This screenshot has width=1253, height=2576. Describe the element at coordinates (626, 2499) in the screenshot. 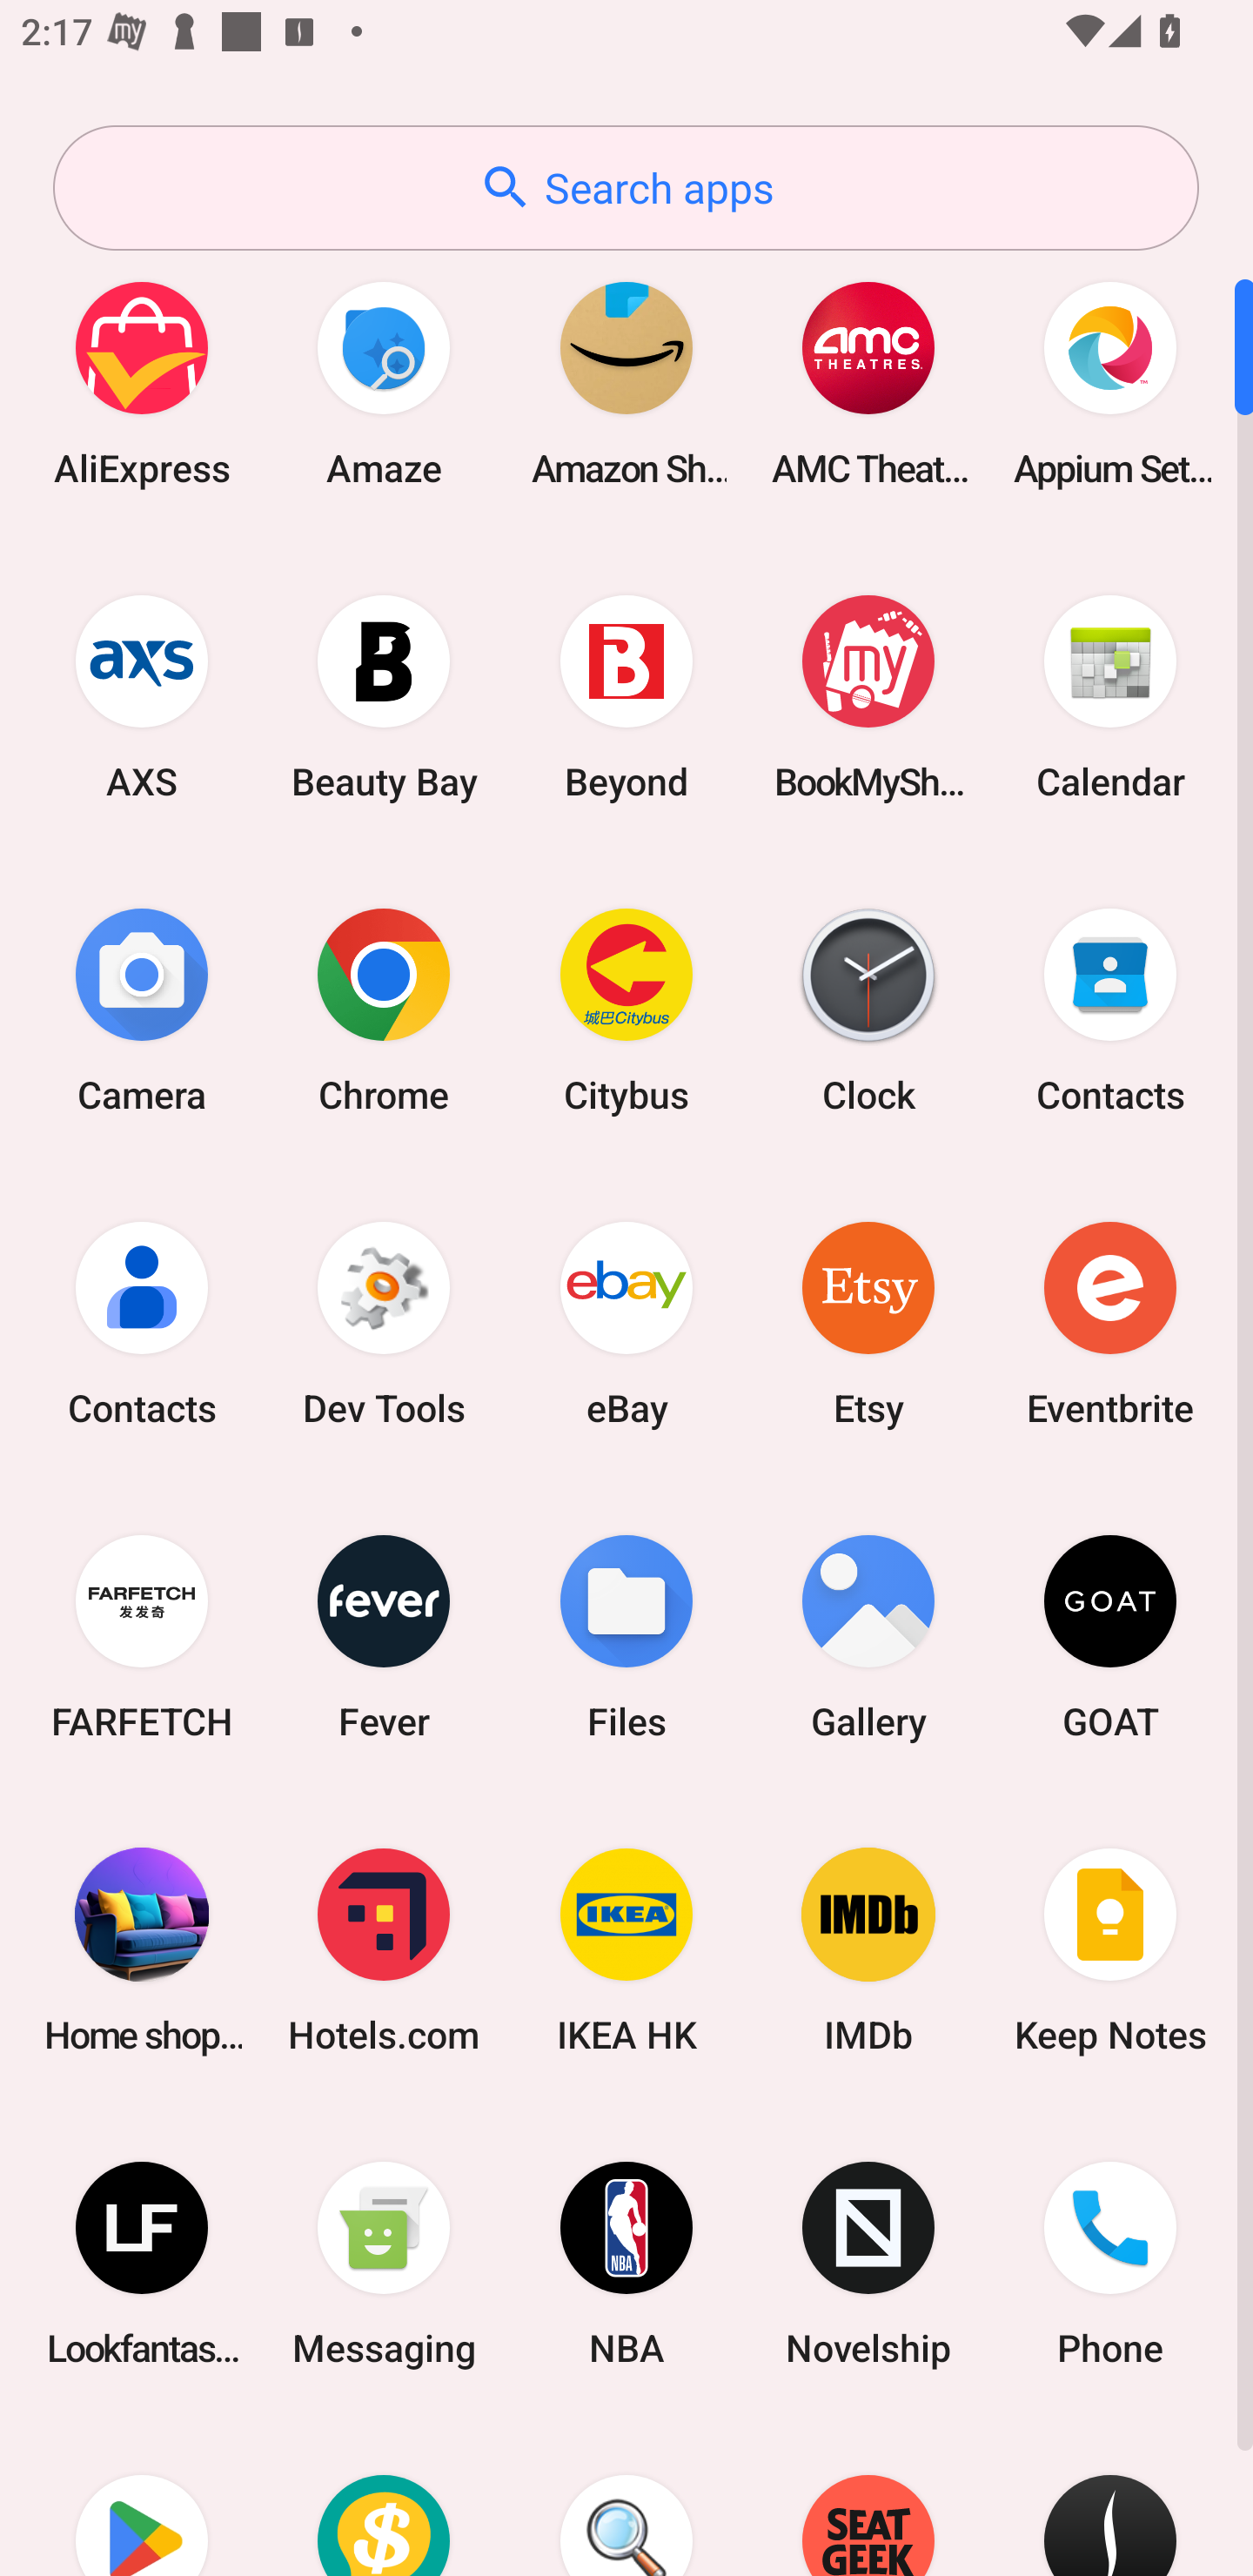

I see `Search` at that location.